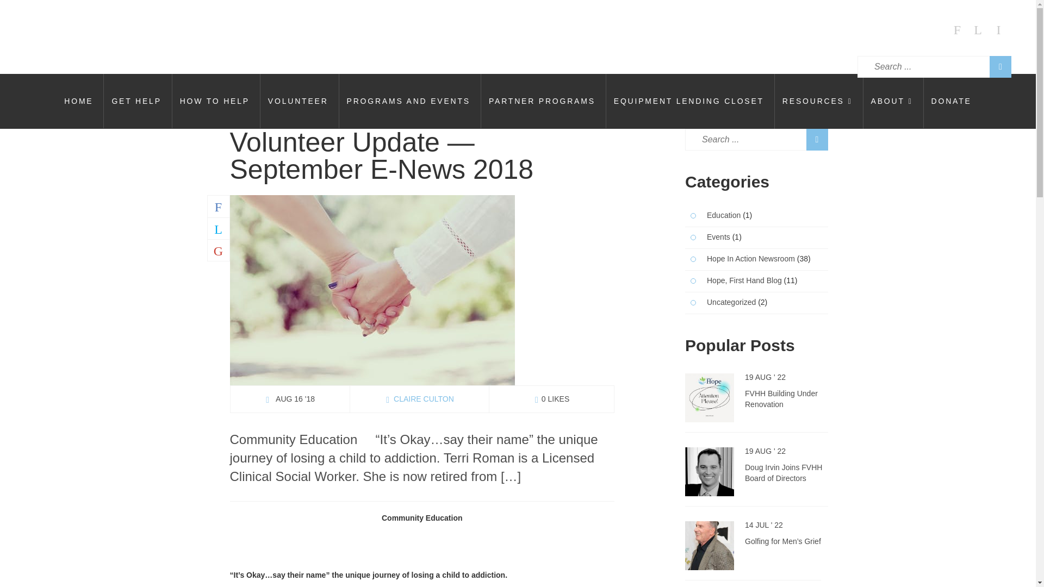 The image size is (1044, 587). What do you see at coordinates (408, 101) in the screenshot?
I see `PROGRAMS AND EVENTS` at bounding box center [408, 101].